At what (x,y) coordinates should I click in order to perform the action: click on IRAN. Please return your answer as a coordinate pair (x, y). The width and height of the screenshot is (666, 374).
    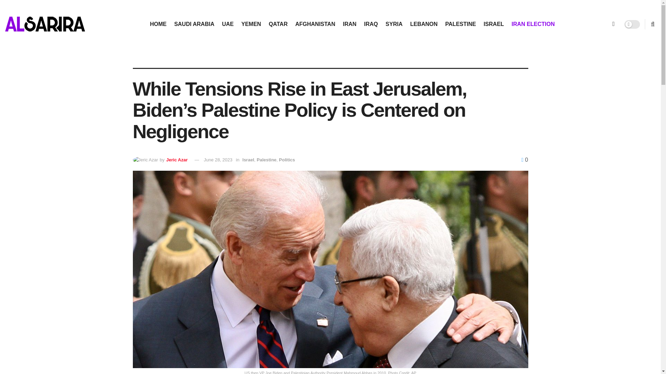
    Looking at the image, I should click on (350, 24).